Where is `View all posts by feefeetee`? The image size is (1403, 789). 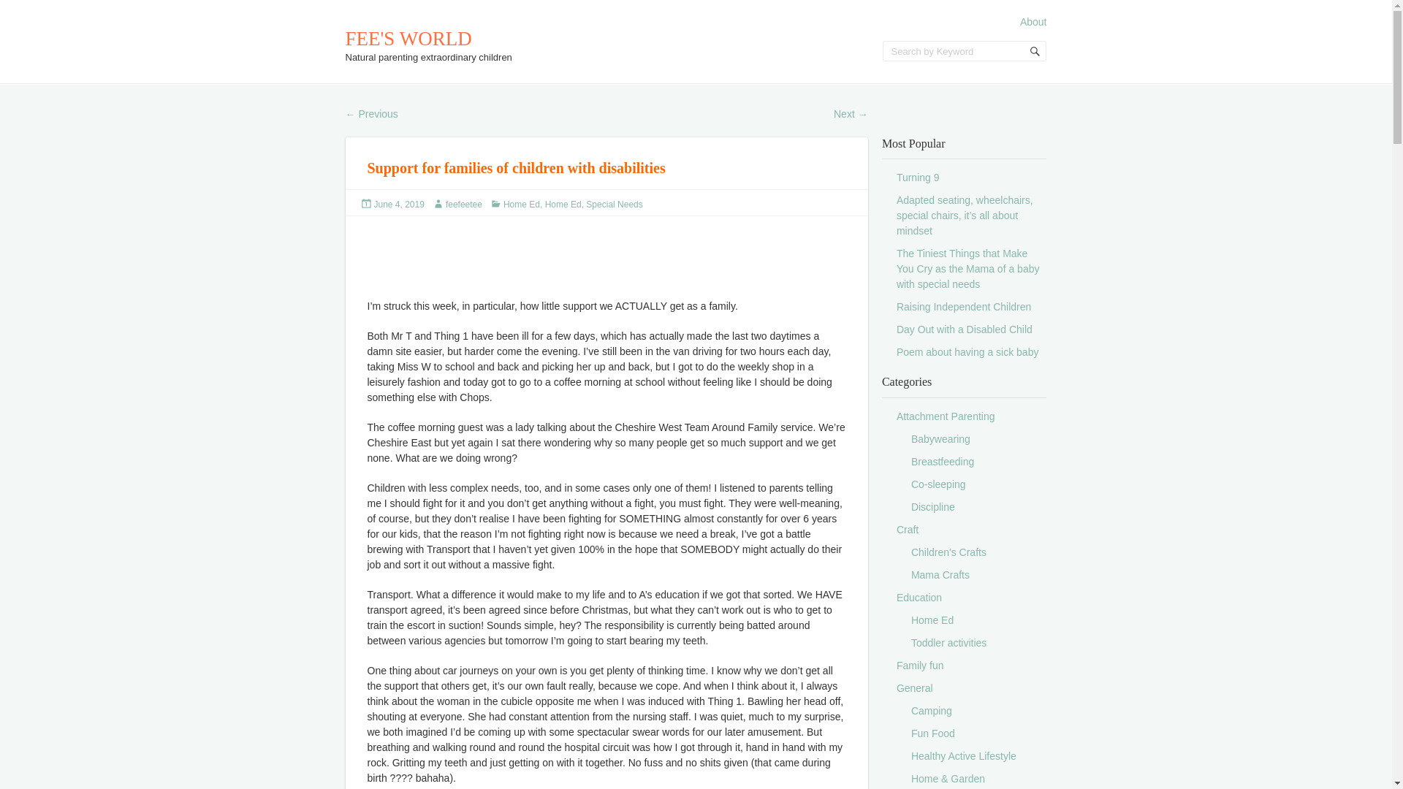 View all posts by feefeetee is located at coordinates (464, 204).